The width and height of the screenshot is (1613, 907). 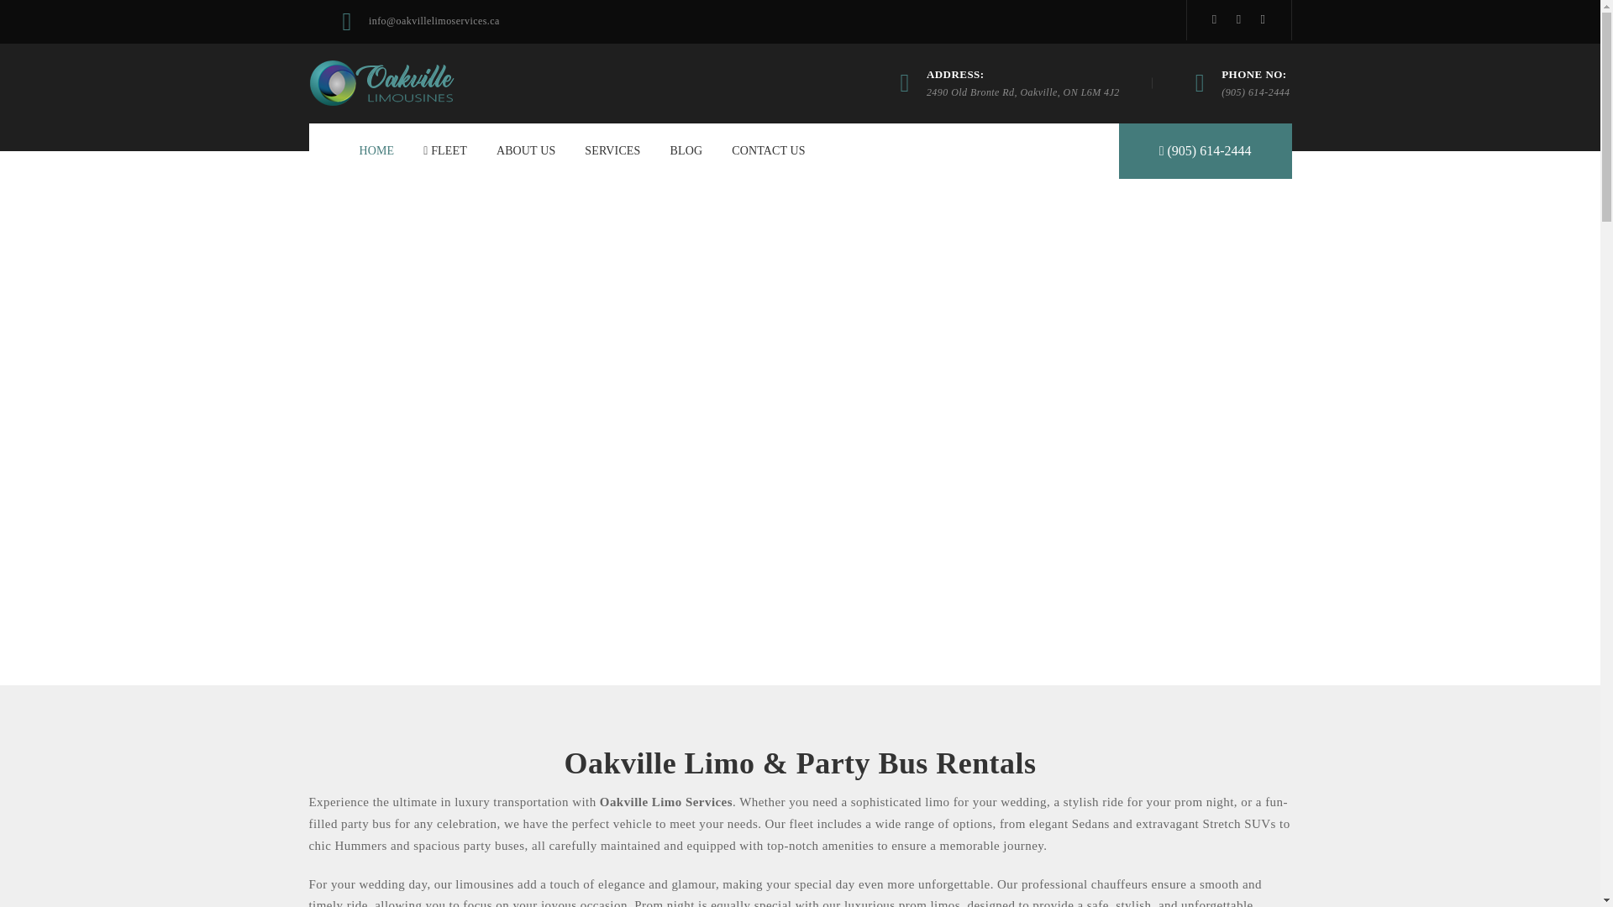 I want to click on Tap to Call, so click(x=1205, y=150).